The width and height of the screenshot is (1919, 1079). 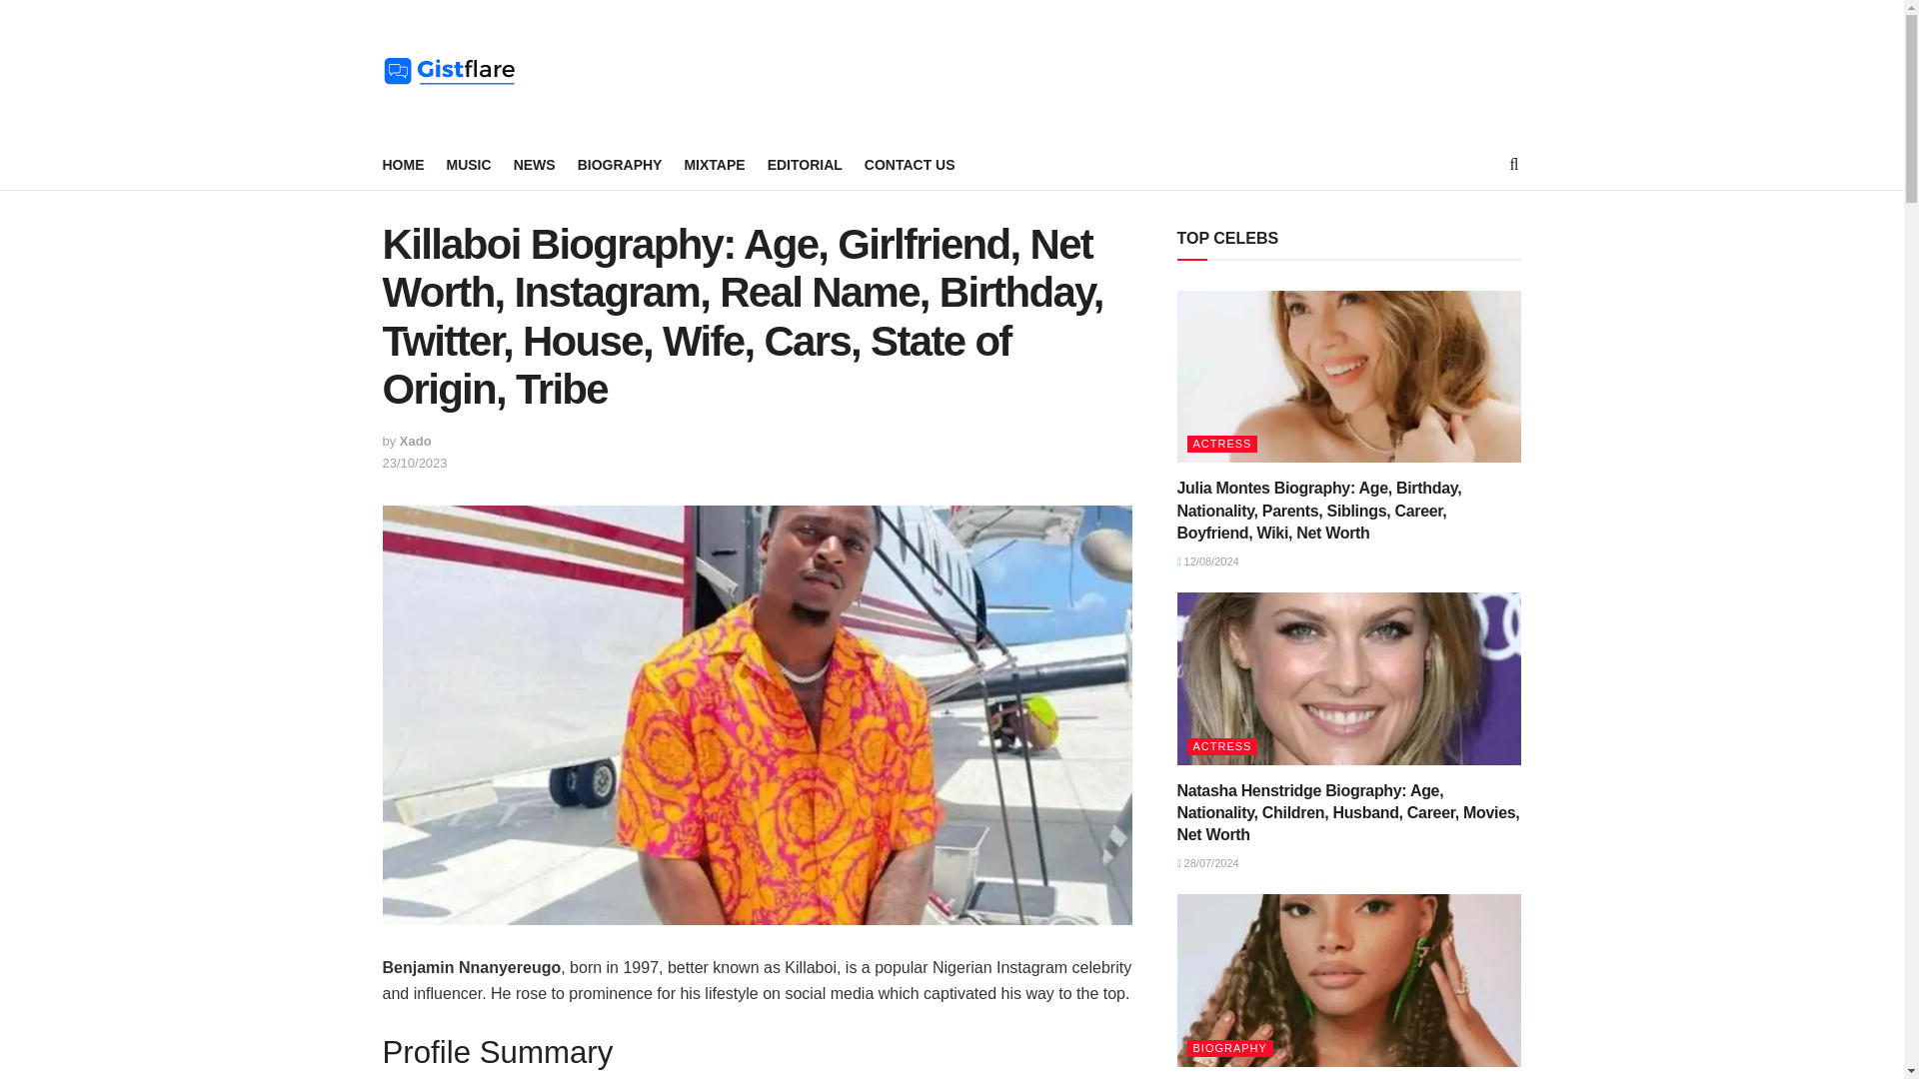 I want to click on MIXTAPE, so click(x=714, y=165).